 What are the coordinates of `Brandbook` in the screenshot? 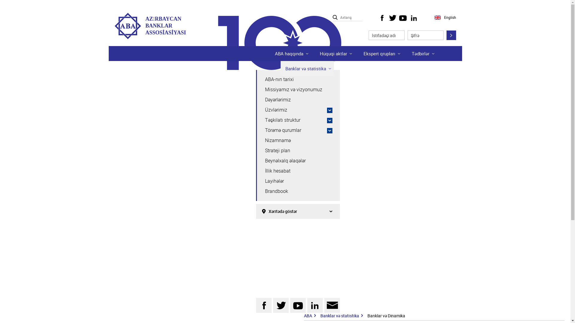 It's located at (299, 191).